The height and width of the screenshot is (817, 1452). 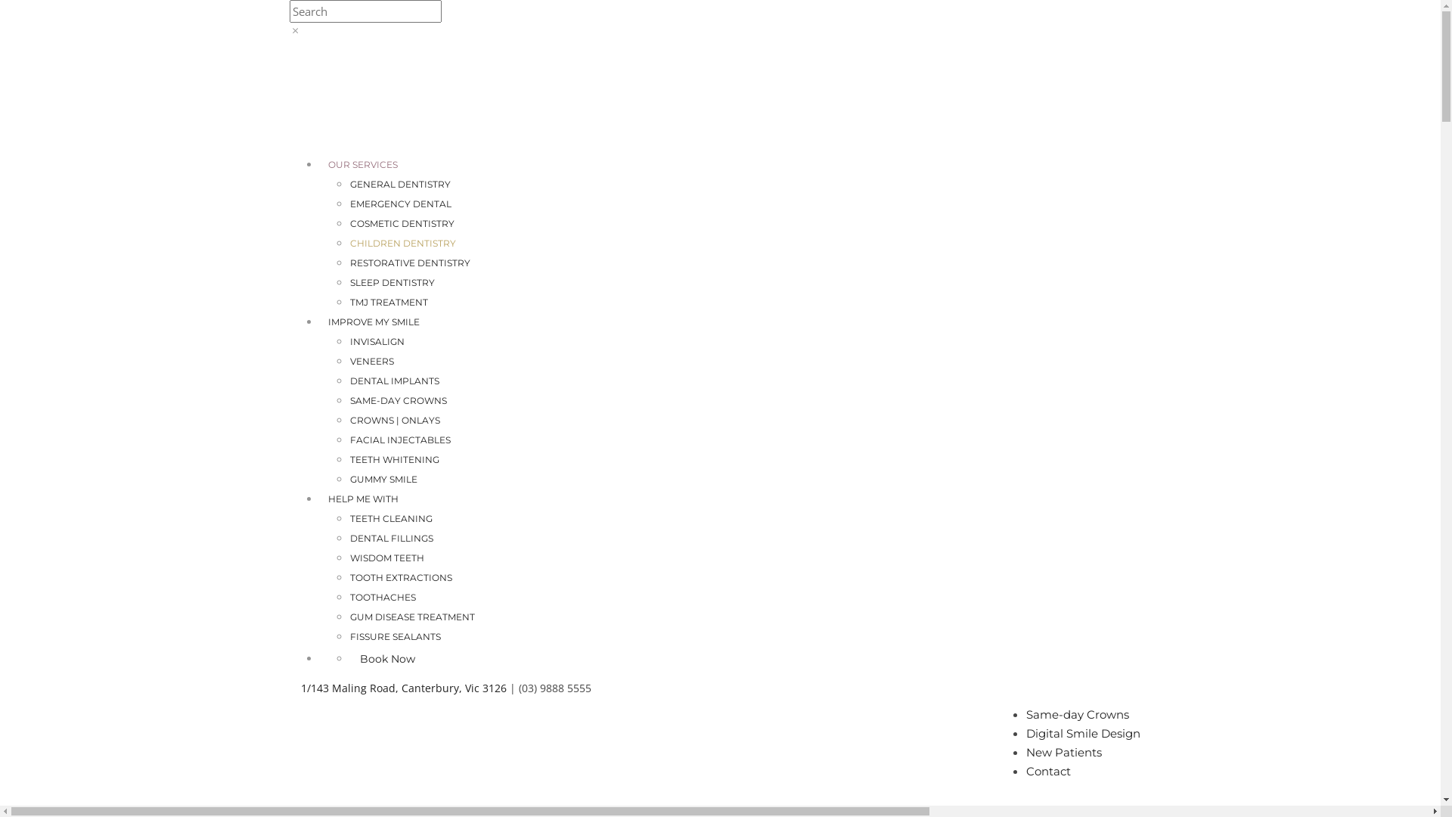 I want to click on FACIAL INJECTABLES, so click(x=399, y=440).